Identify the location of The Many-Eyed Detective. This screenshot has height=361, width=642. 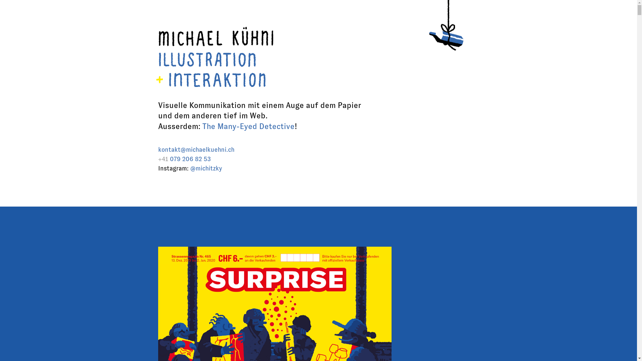
(248, 126).